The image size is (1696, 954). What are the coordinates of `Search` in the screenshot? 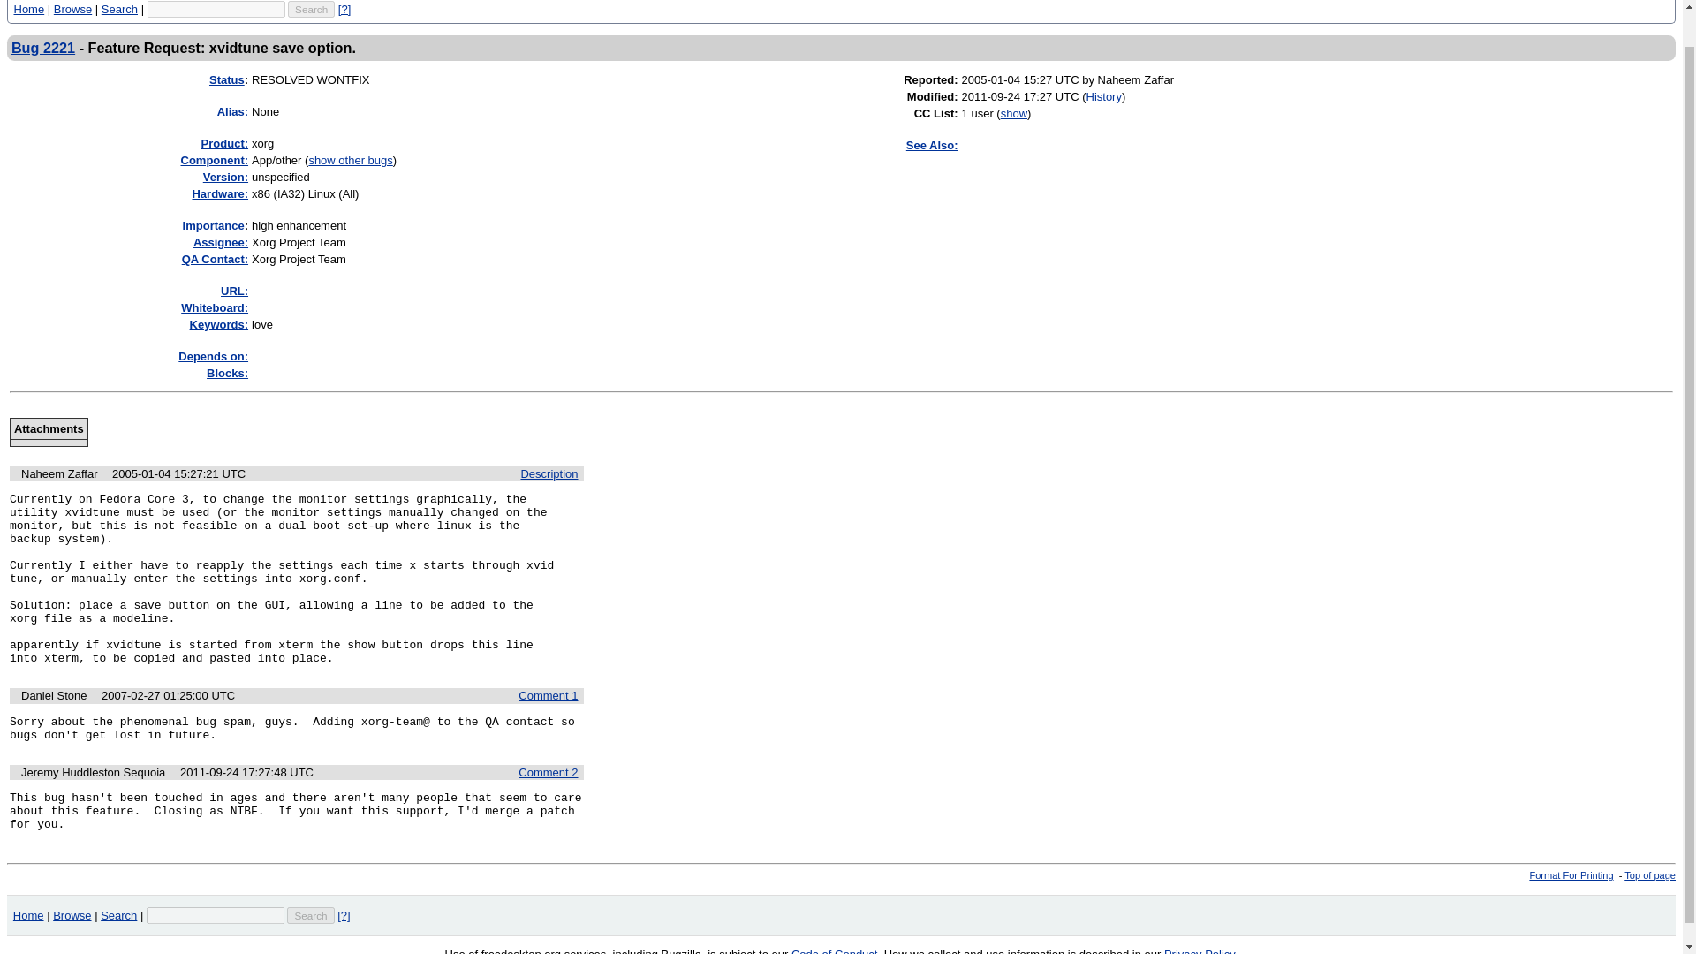 It's located at (311, 9).